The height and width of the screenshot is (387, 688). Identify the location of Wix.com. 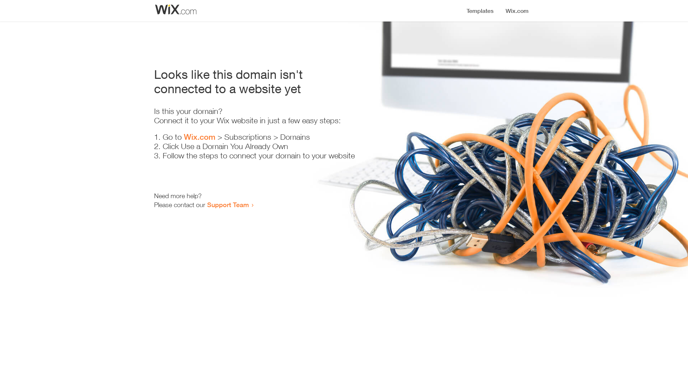
(200, 137).